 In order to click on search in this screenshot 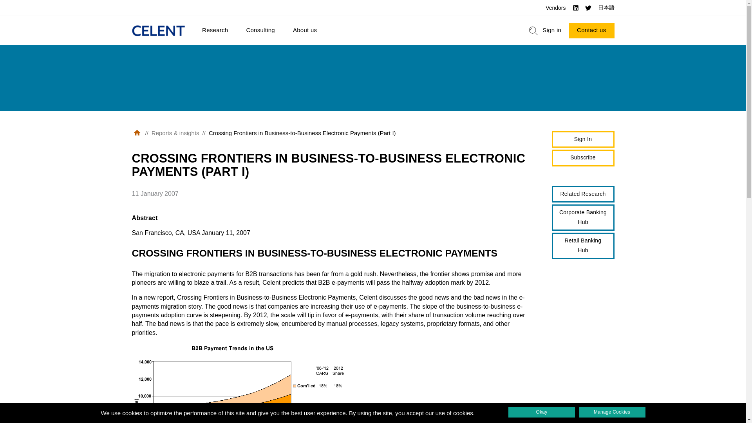, I will do `click(533, 31)`.